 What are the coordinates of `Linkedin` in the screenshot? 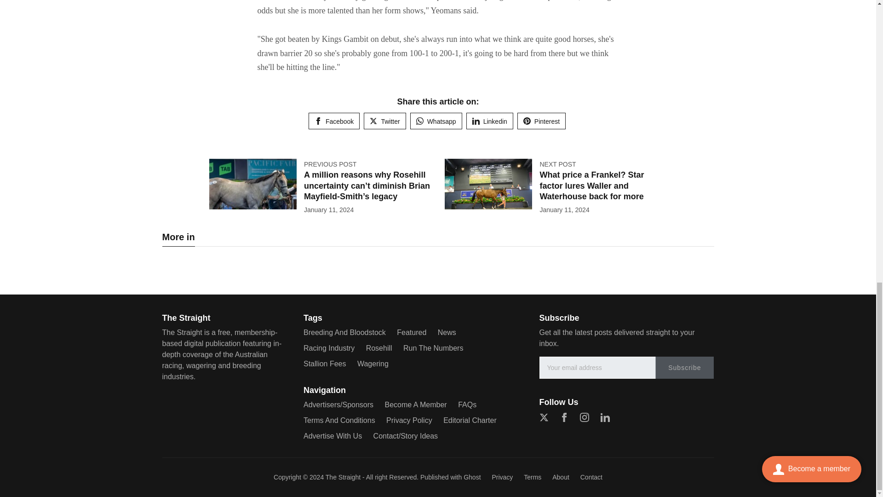 It's located at (489, 121).